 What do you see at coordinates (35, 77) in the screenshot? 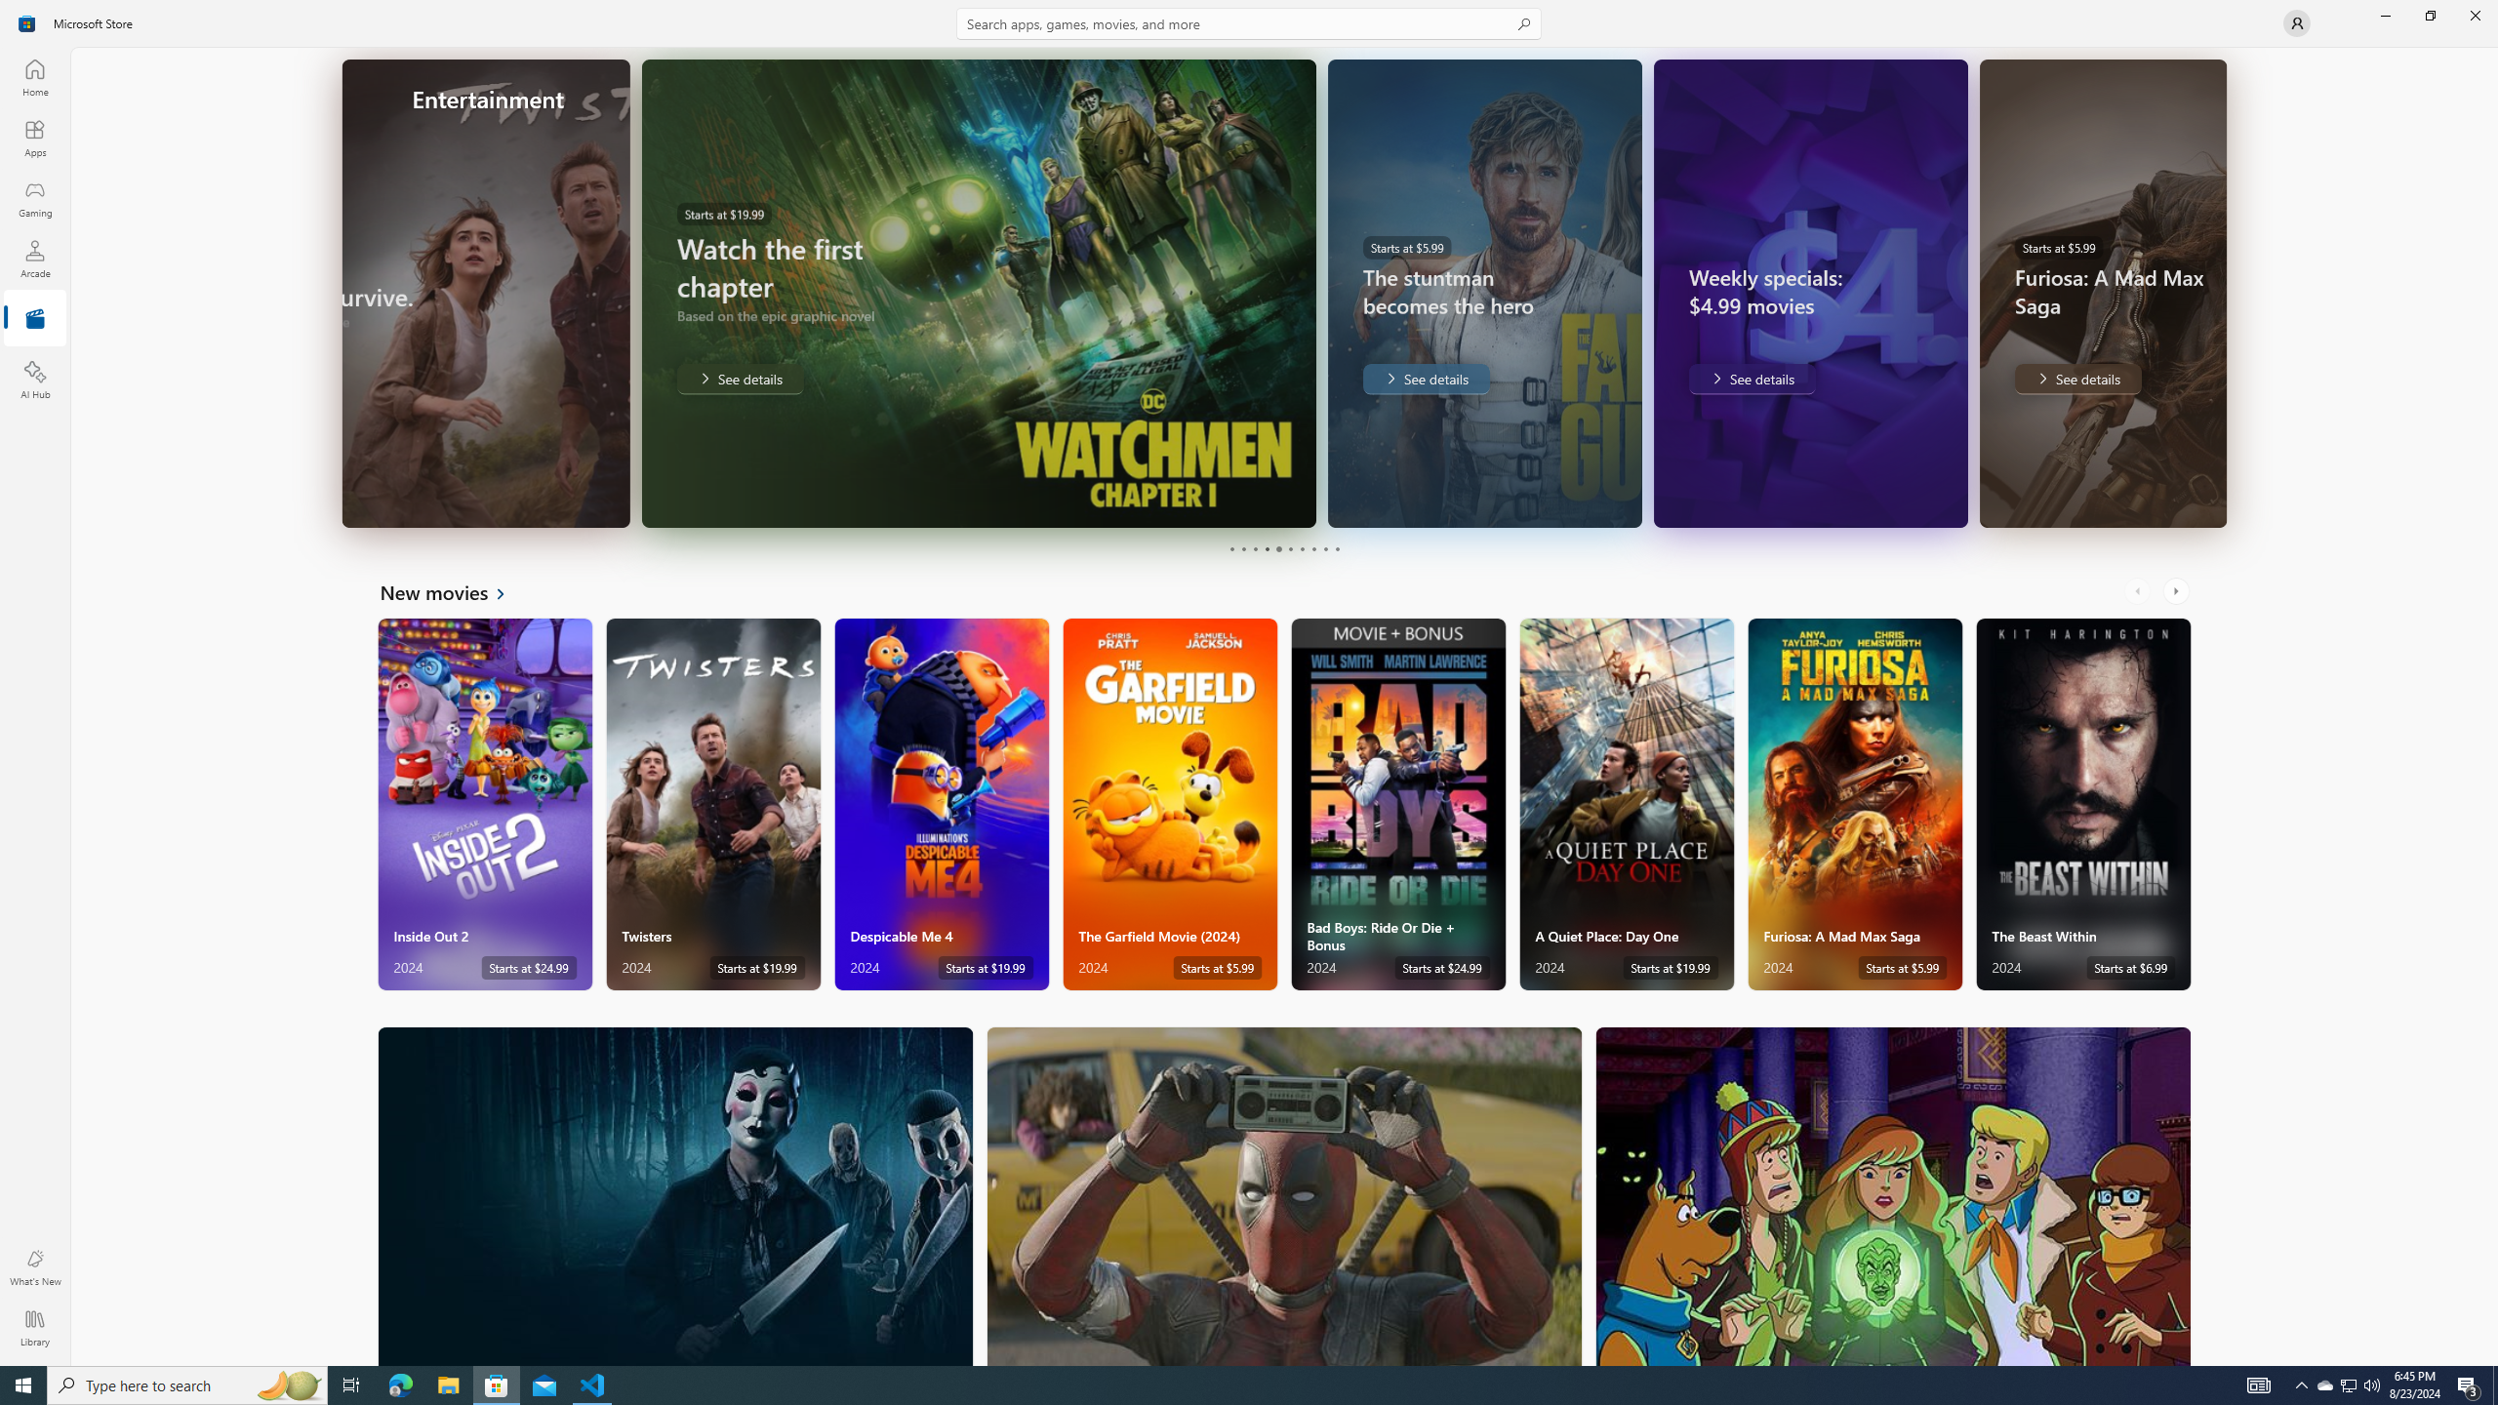
I see `Home` at bounding box center [35, 77].